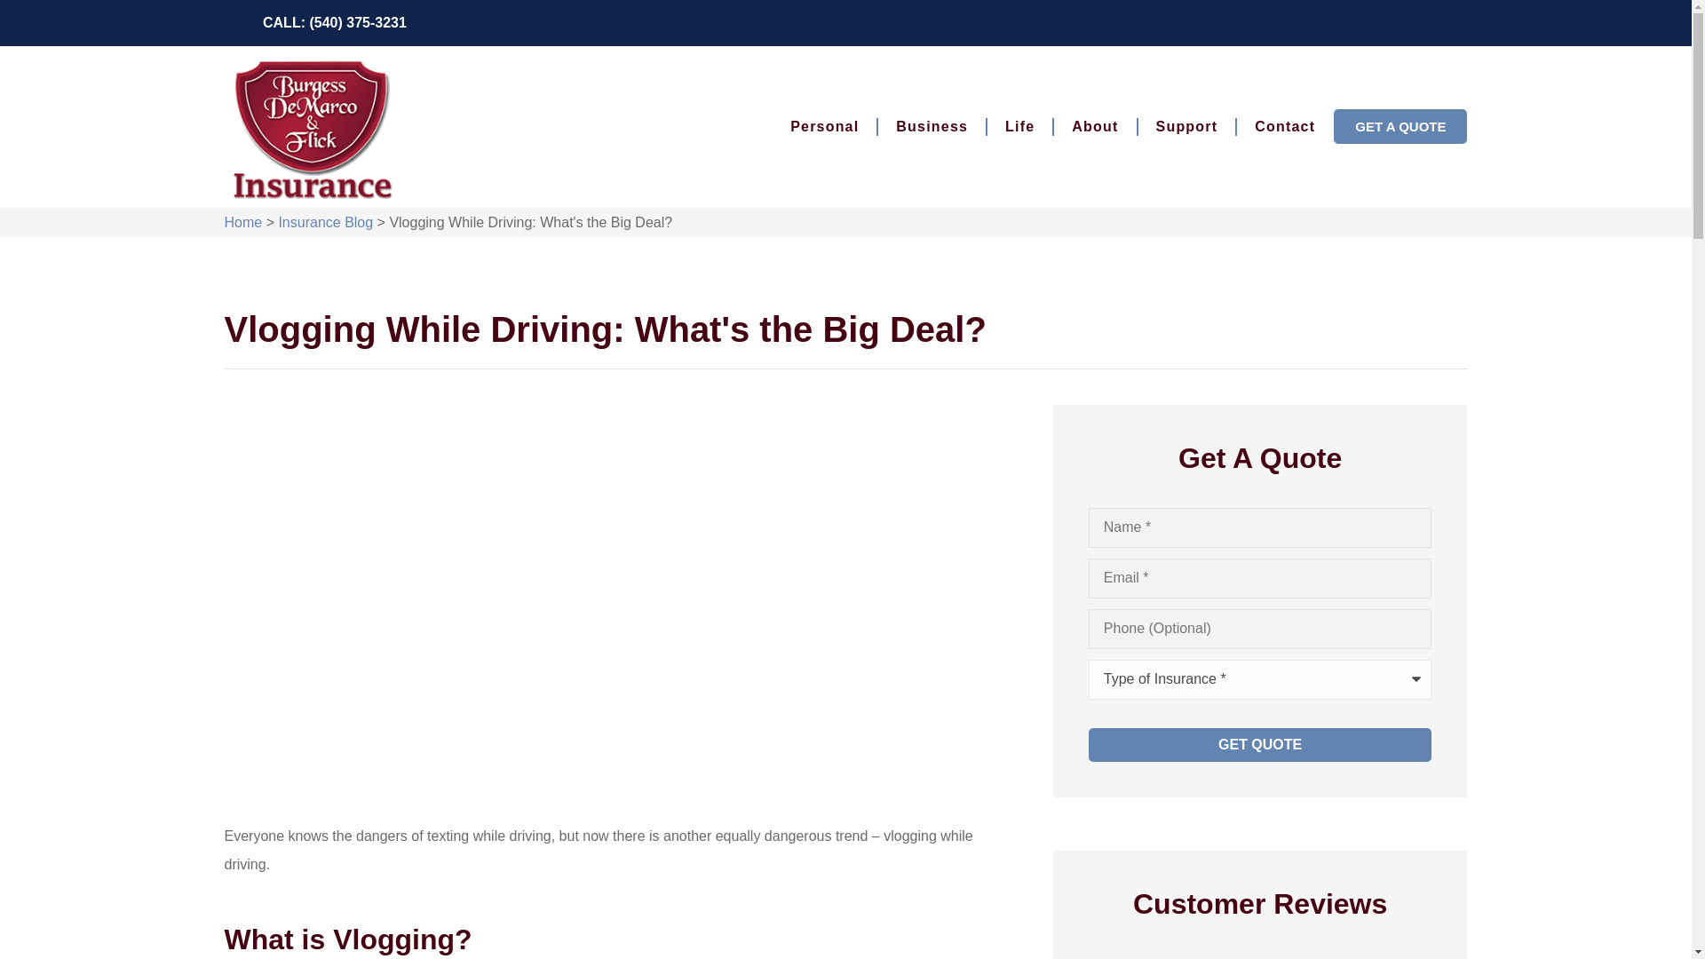 The image size is (1705, 959). Describe the element at coordinates (1285, 126) in the screenshot. I see `Contact` at that location.